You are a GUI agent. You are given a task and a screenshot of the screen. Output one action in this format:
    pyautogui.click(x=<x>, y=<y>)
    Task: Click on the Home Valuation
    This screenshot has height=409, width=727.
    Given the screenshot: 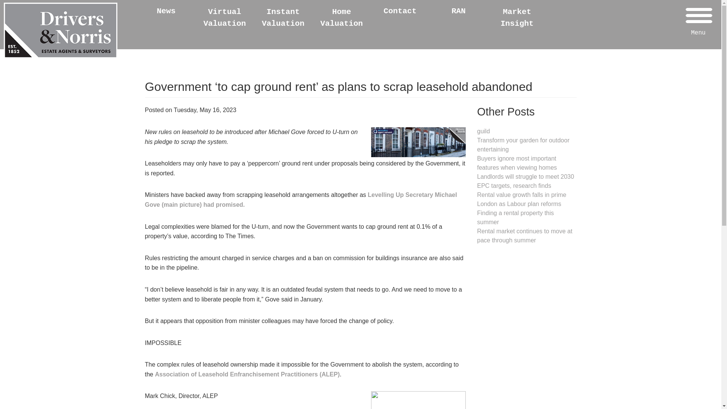 What is the action you would take?
    pyautogui.click(x=342, y=18)
    